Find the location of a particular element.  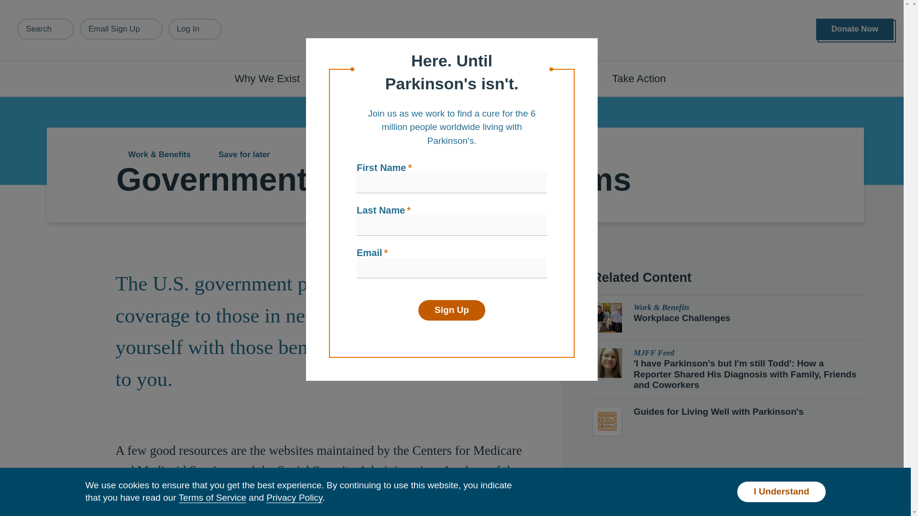

Understanding Parkinson's is located at coordinates (404, 78).